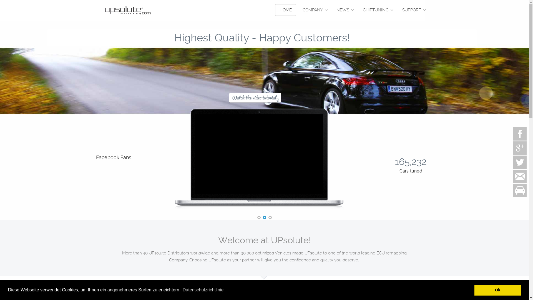 The height and width of the screenshot is (300, 533). I want to click on NEWS, so click(344, 10).